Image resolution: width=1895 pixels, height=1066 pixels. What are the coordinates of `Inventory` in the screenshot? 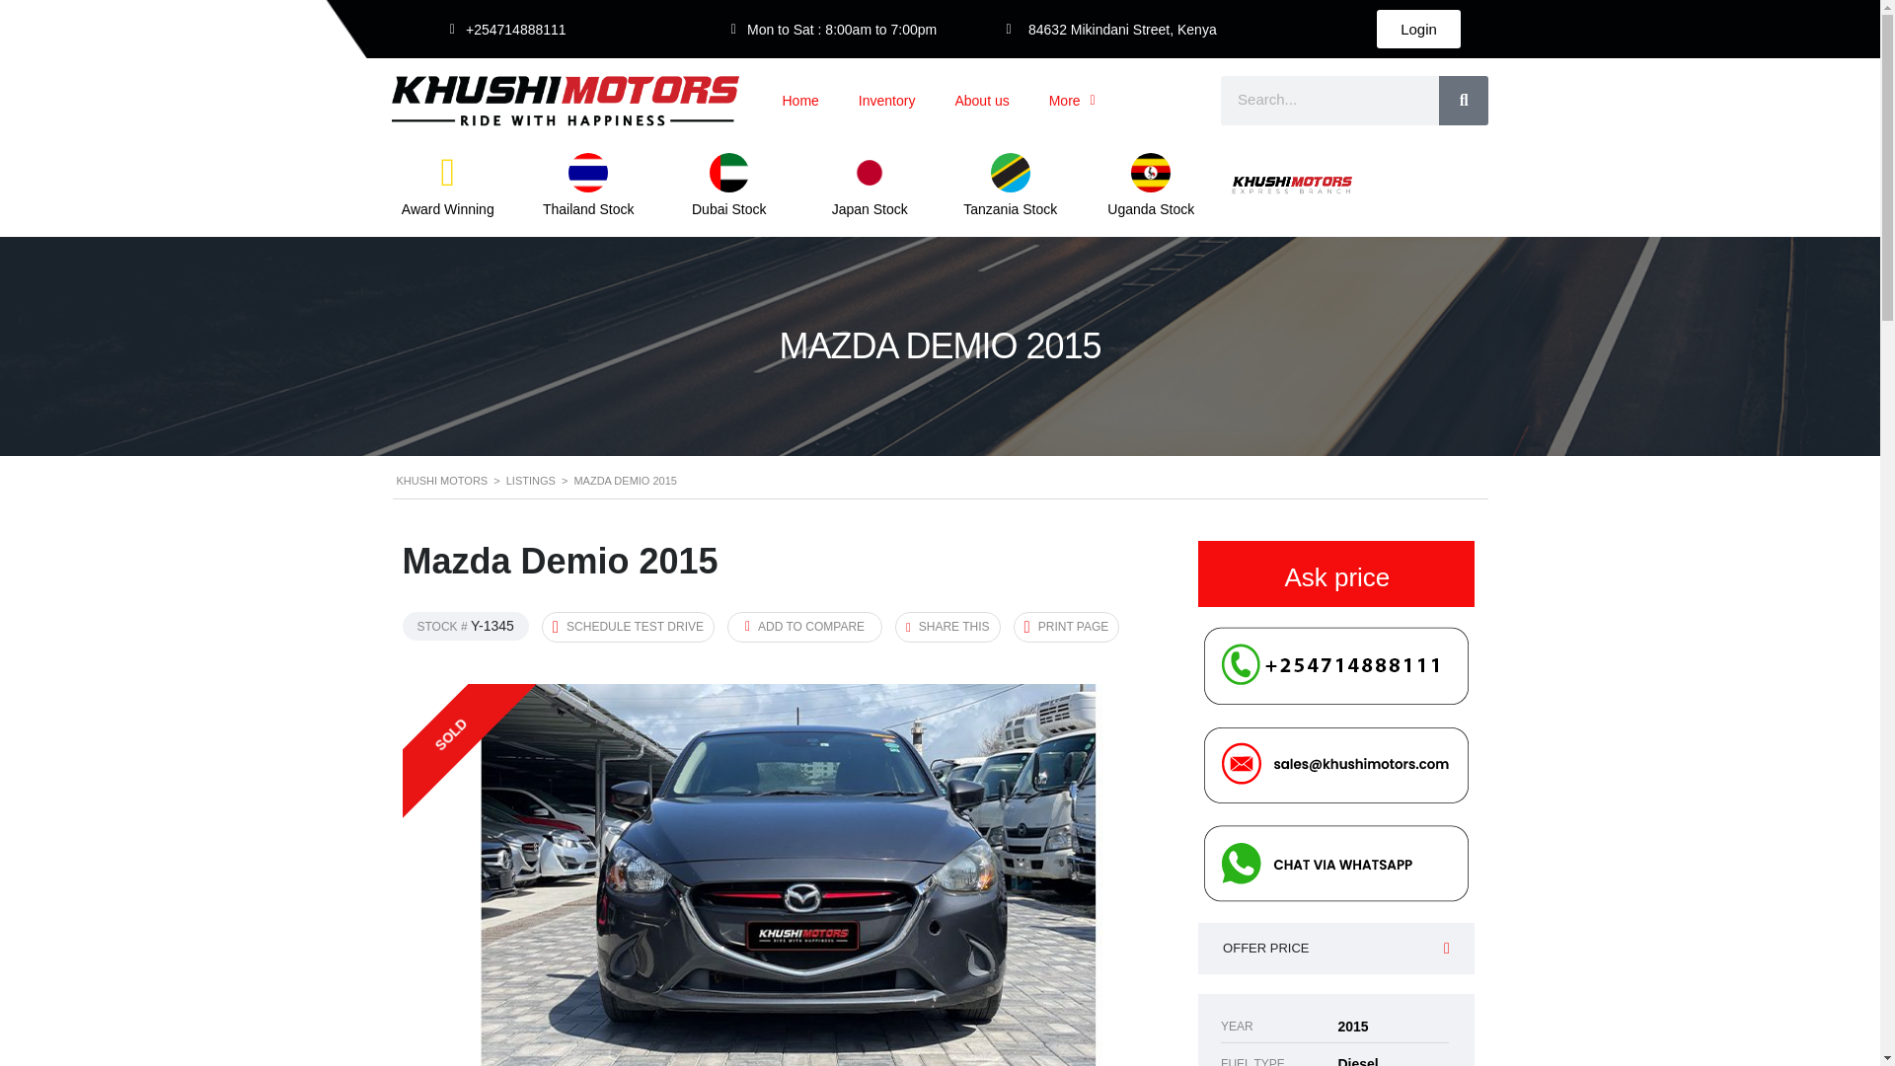 It's located at (887, 101).